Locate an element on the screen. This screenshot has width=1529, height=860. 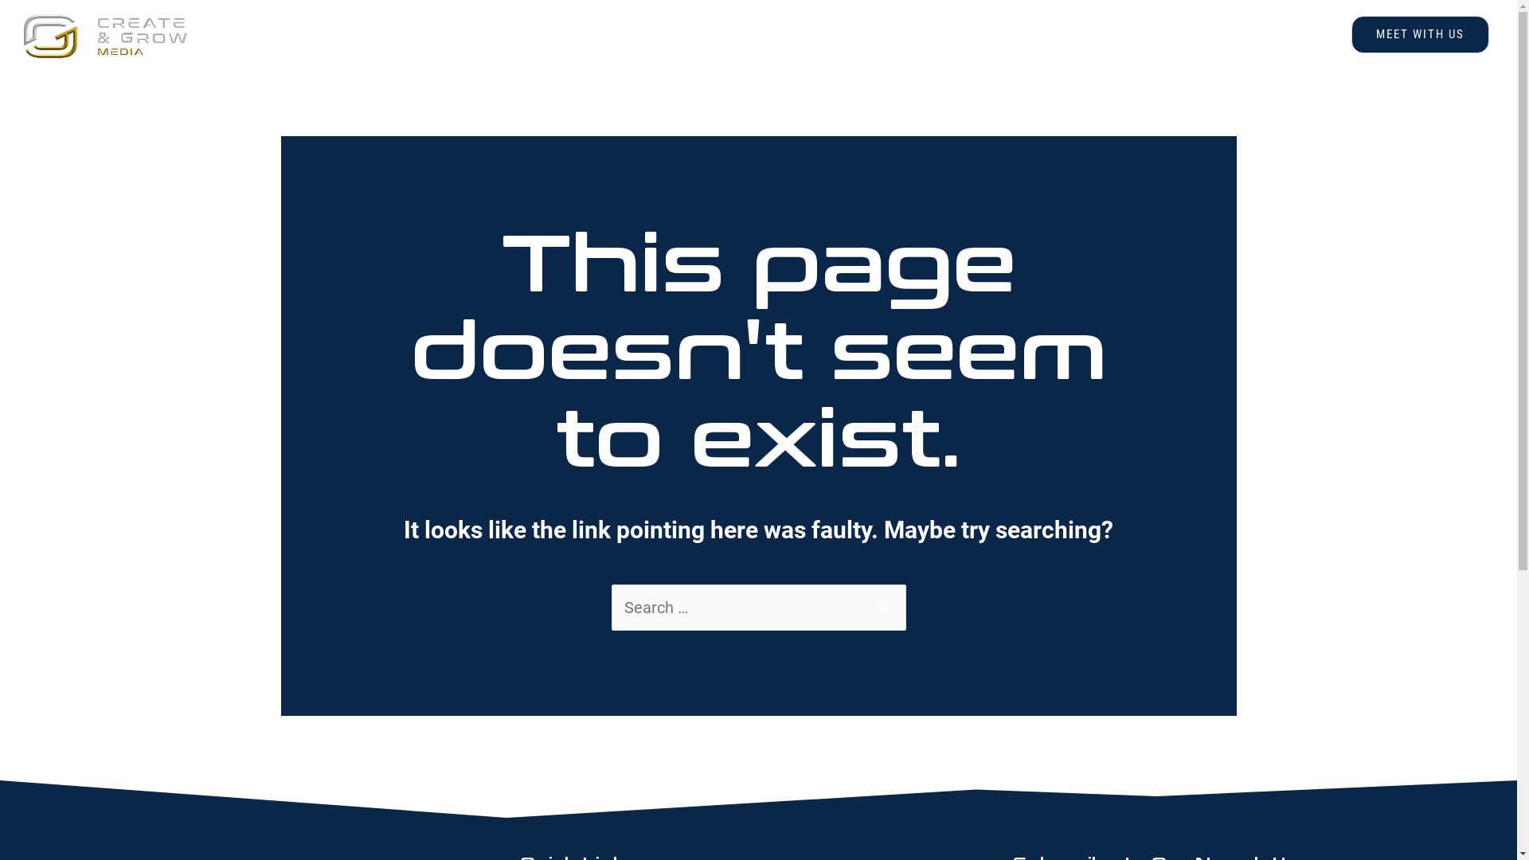
Home is located at coordinates (252, 37).